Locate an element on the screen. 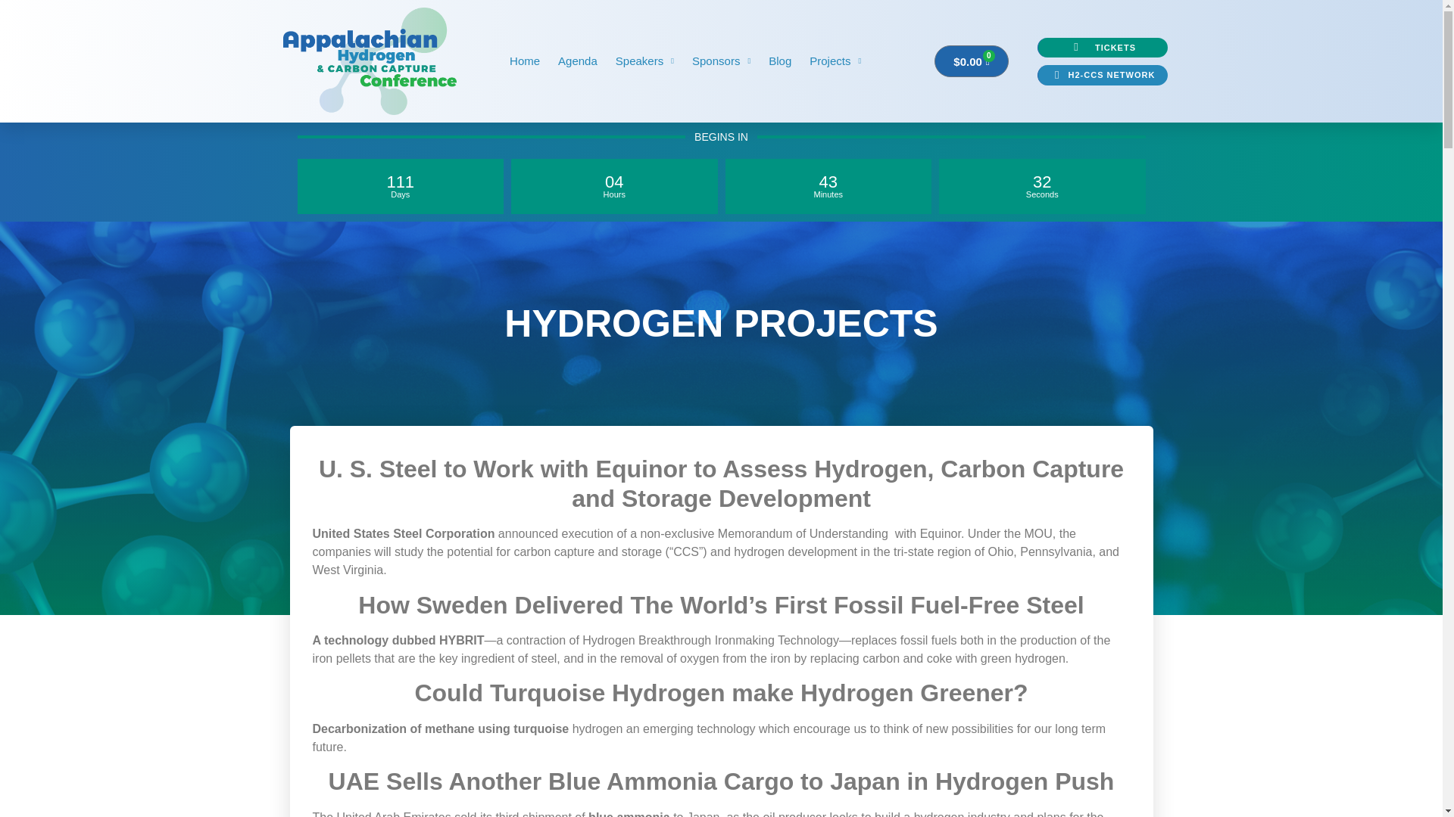 The width and height of the screenshot is (1454, 817). Home is located at coordinates (524, 61).